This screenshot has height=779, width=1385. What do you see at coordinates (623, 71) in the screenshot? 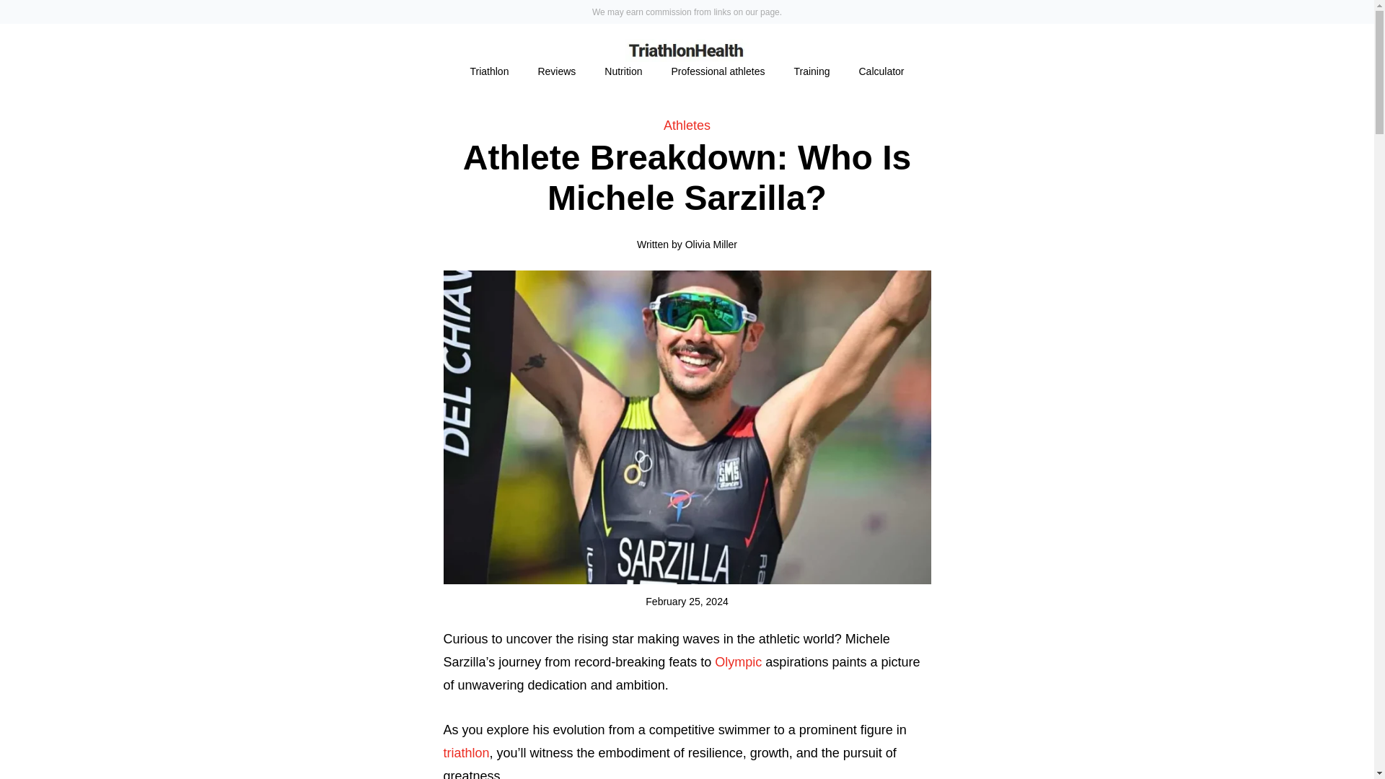
I see `Nutrition` at bounding box center [623, 71].